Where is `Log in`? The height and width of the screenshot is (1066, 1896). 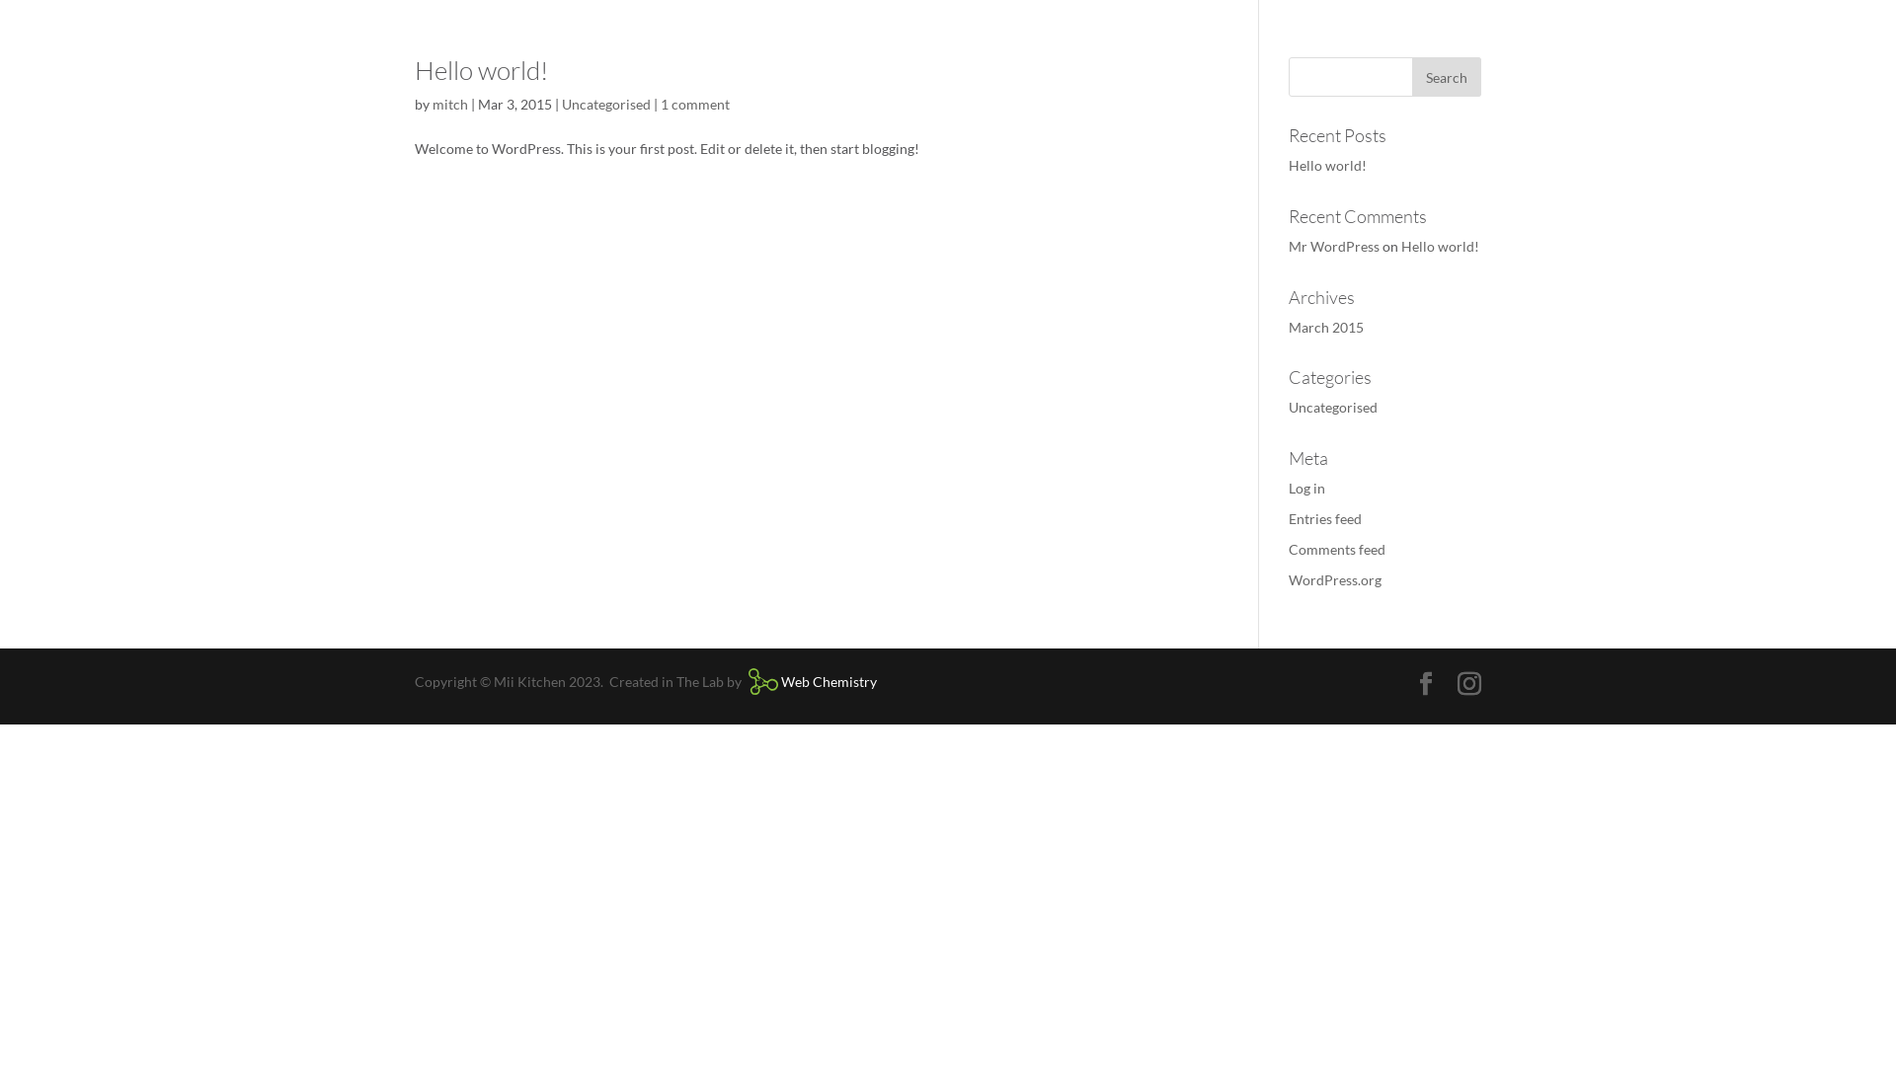 Log in is located at coordinates (1307, 488).